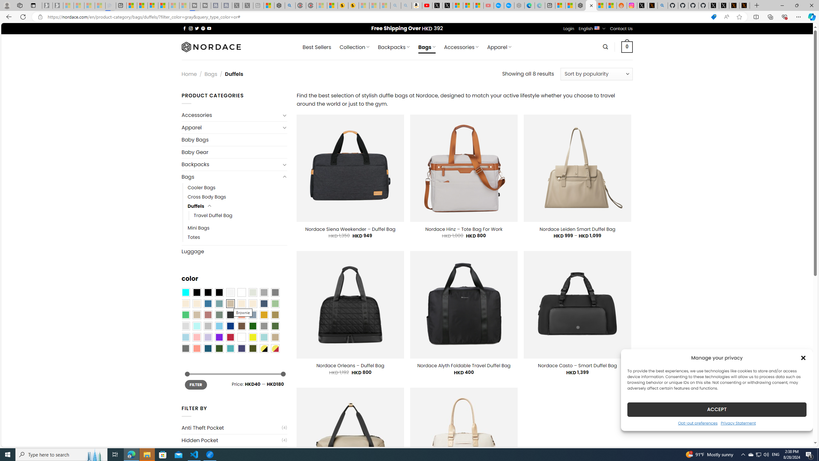  Describe the element at coordinates (230, 303) in the screenshot. I see `Brownie` at that location.